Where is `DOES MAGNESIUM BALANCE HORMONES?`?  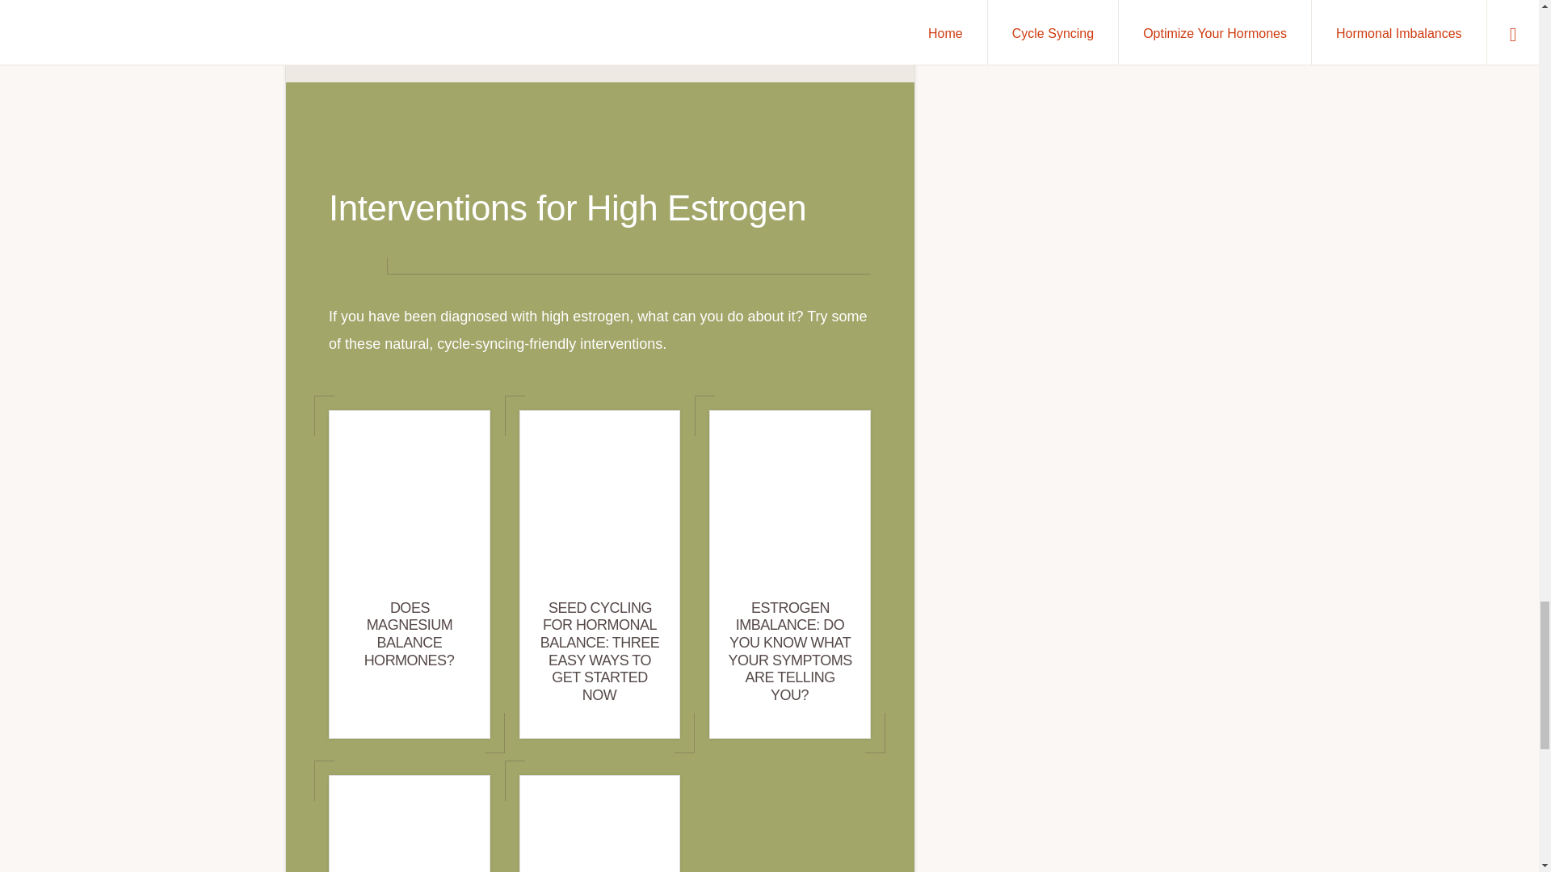 DOES MAGNESIUM BALANCE HORMONES? is located at coordinates (410, 634).